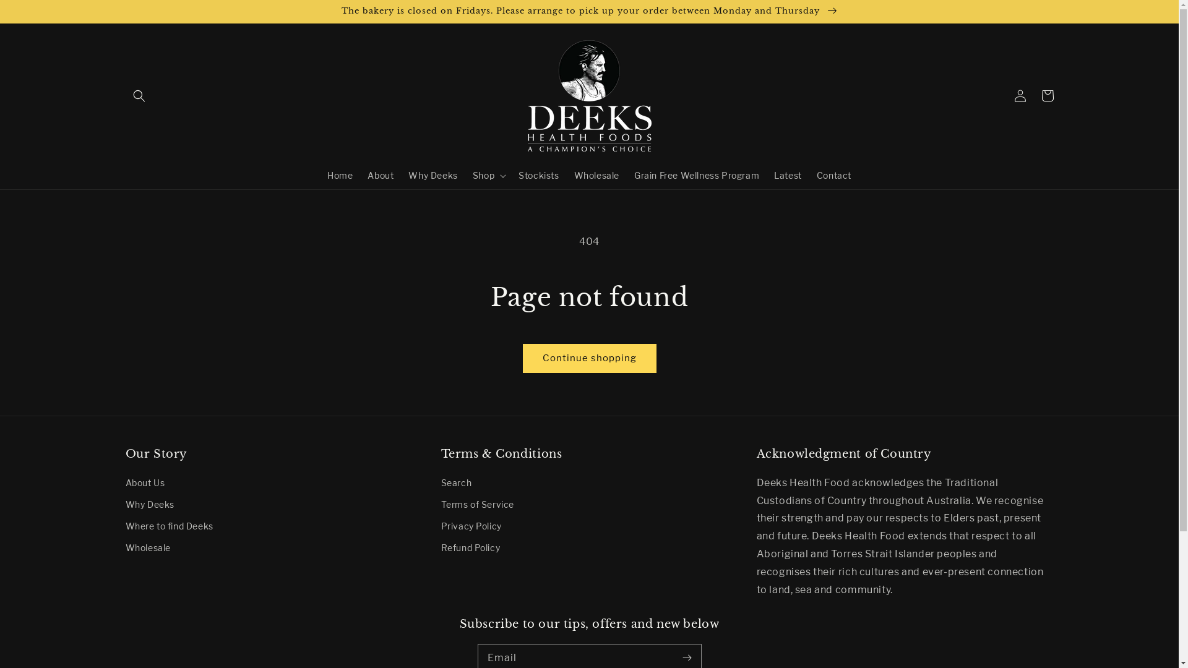 This screenshot has width=1188, height=668. I want to click on Why Deeks, so click(433, 176).